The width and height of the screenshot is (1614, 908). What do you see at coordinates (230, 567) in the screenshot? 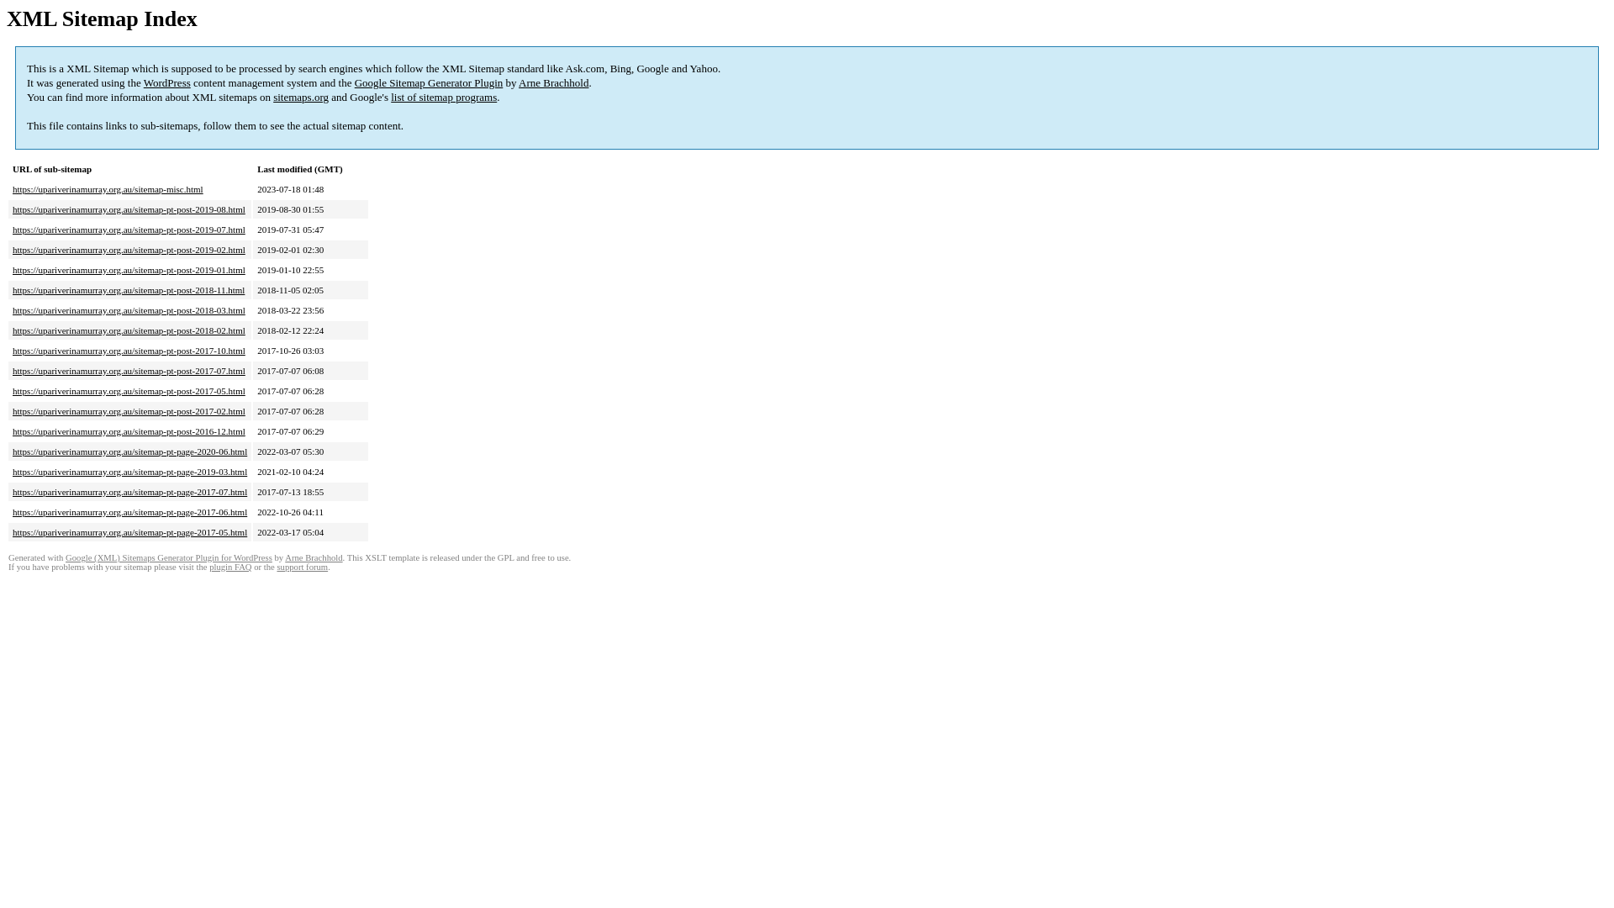
I see `plugin FAQ` at bounding box center [230, 567].